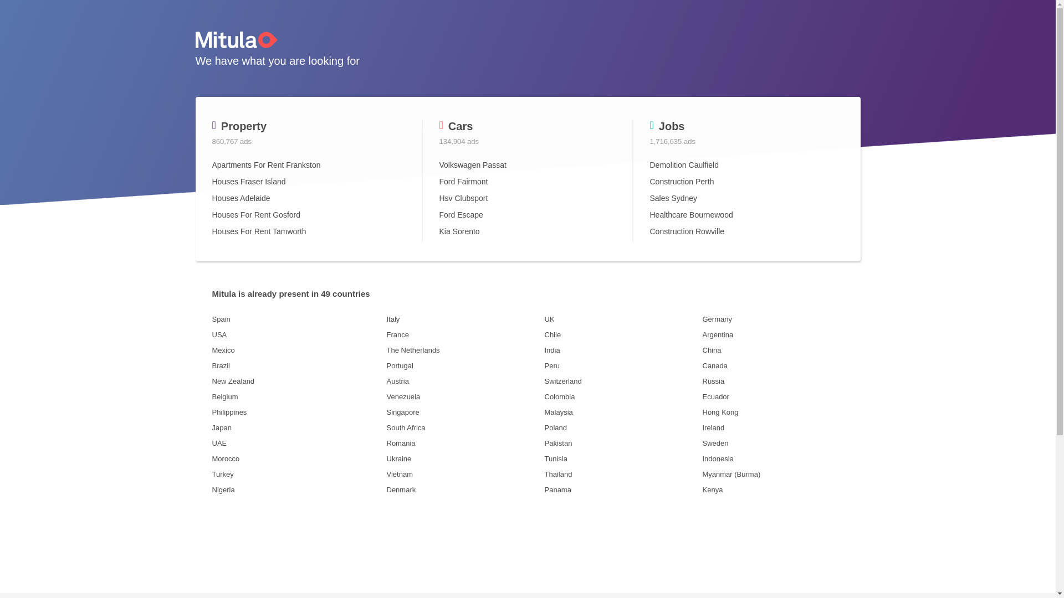 This screenshot has width=1064, height=598. What do you see at coordinates (458, 319) in the screenshot?
I see `Italy` at bounding box center [458, 319].